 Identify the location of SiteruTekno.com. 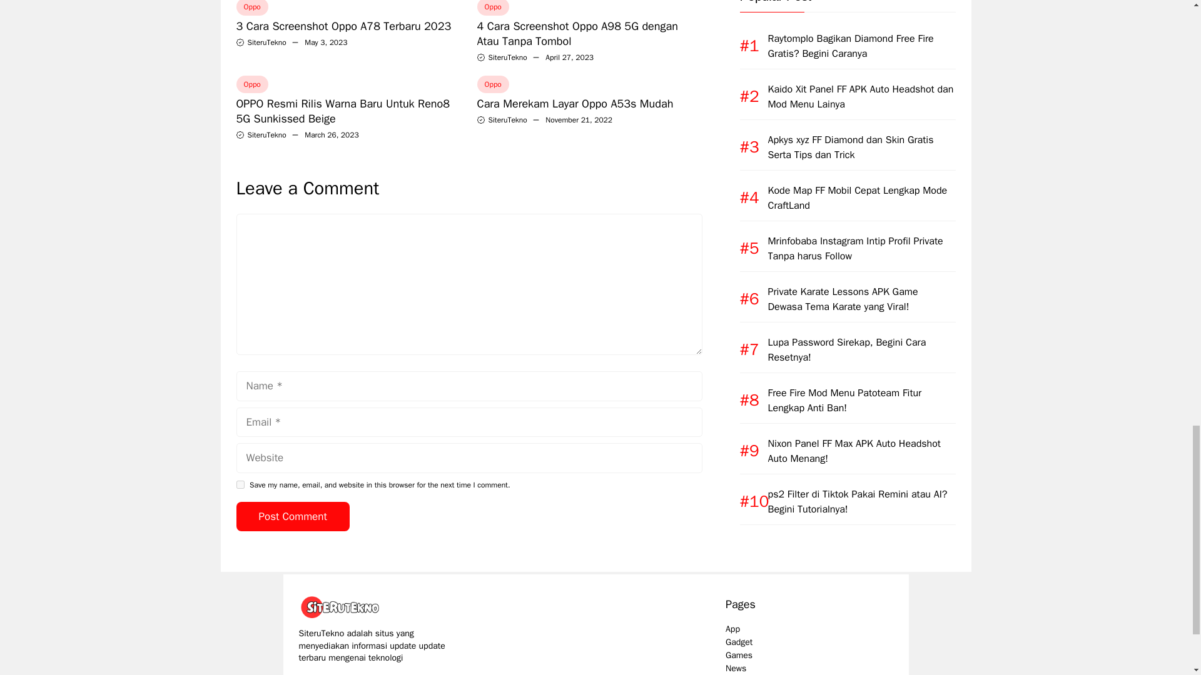
(343, 607).